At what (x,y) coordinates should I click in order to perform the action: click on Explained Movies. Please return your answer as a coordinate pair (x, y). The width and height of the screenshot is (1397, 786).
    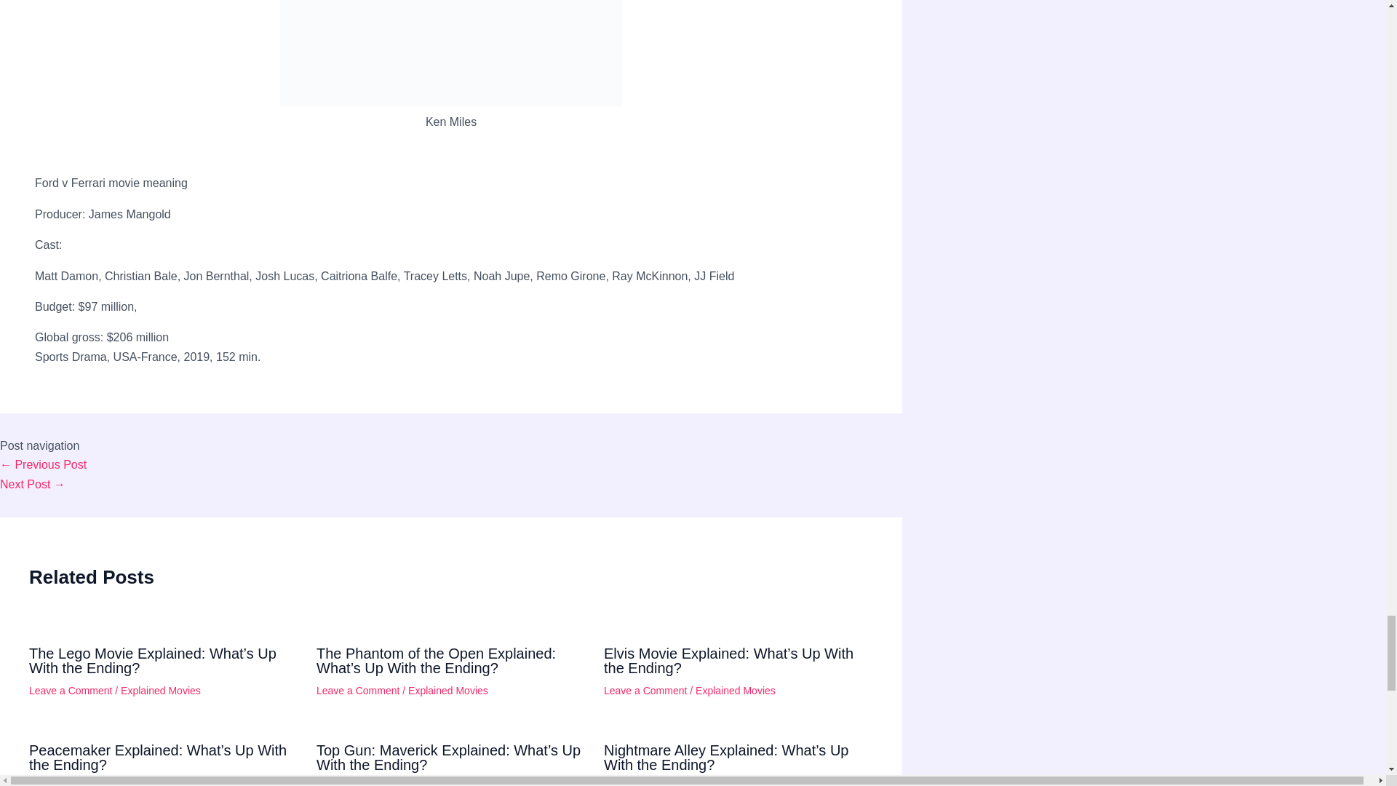
    Looking at the image, I should click on (160, 690).